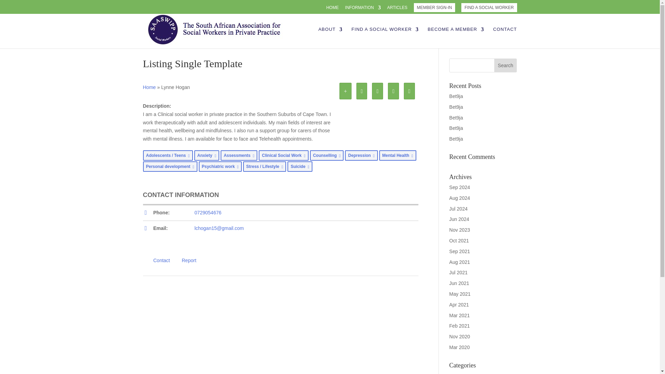 This screenshot has width=665, height=374. Describe the element at coordinates (505, 37) in the screenshot. I see `CONTACT` at that location.